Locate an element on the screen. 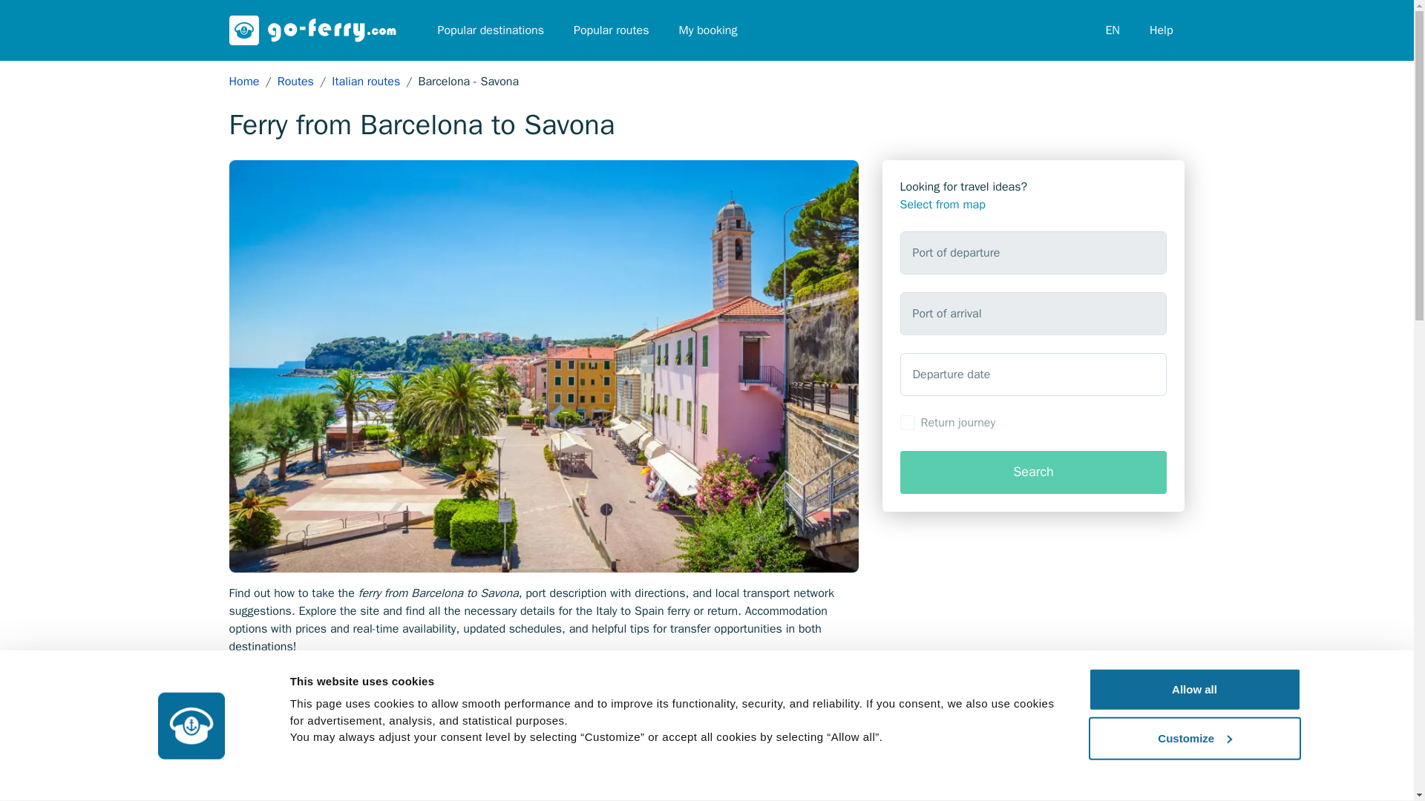 Image resolution: width=1425 pixels, height=801 pixels. on is located at coordinates (907, 423).